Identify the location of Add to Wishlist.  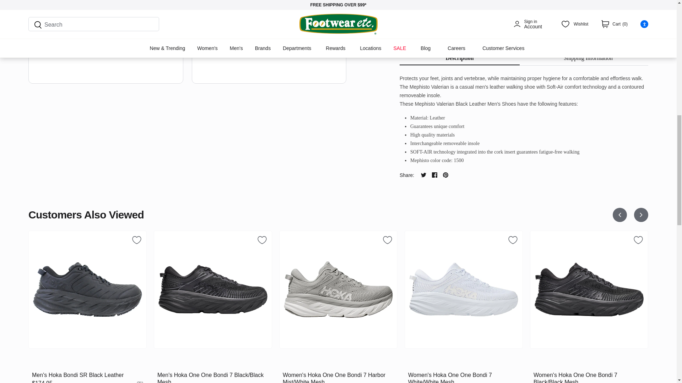
(262, 240).